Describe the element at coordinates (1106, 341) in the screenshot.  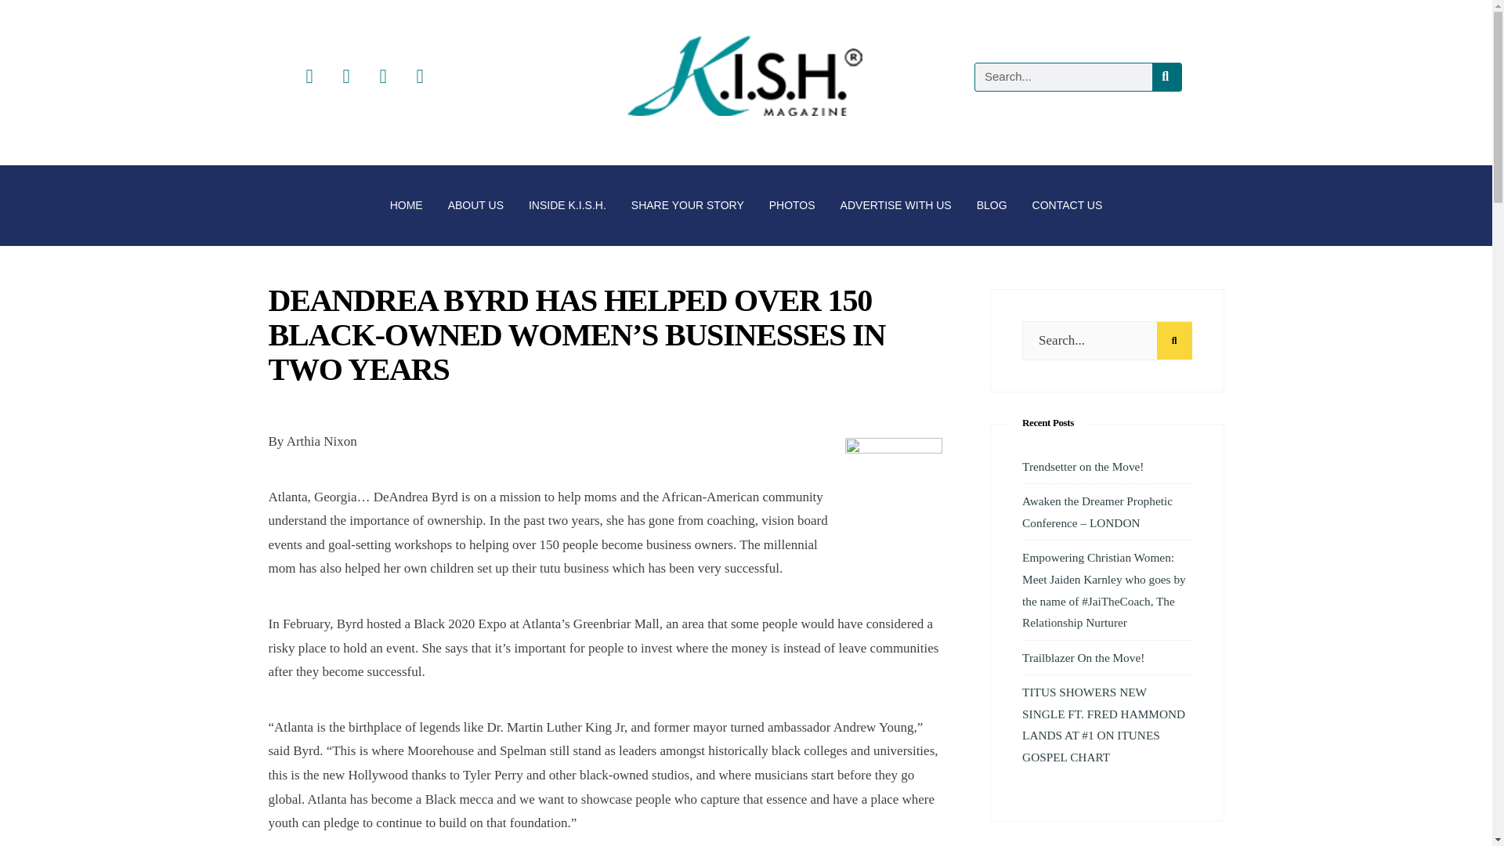
I see `Search...` at that location.